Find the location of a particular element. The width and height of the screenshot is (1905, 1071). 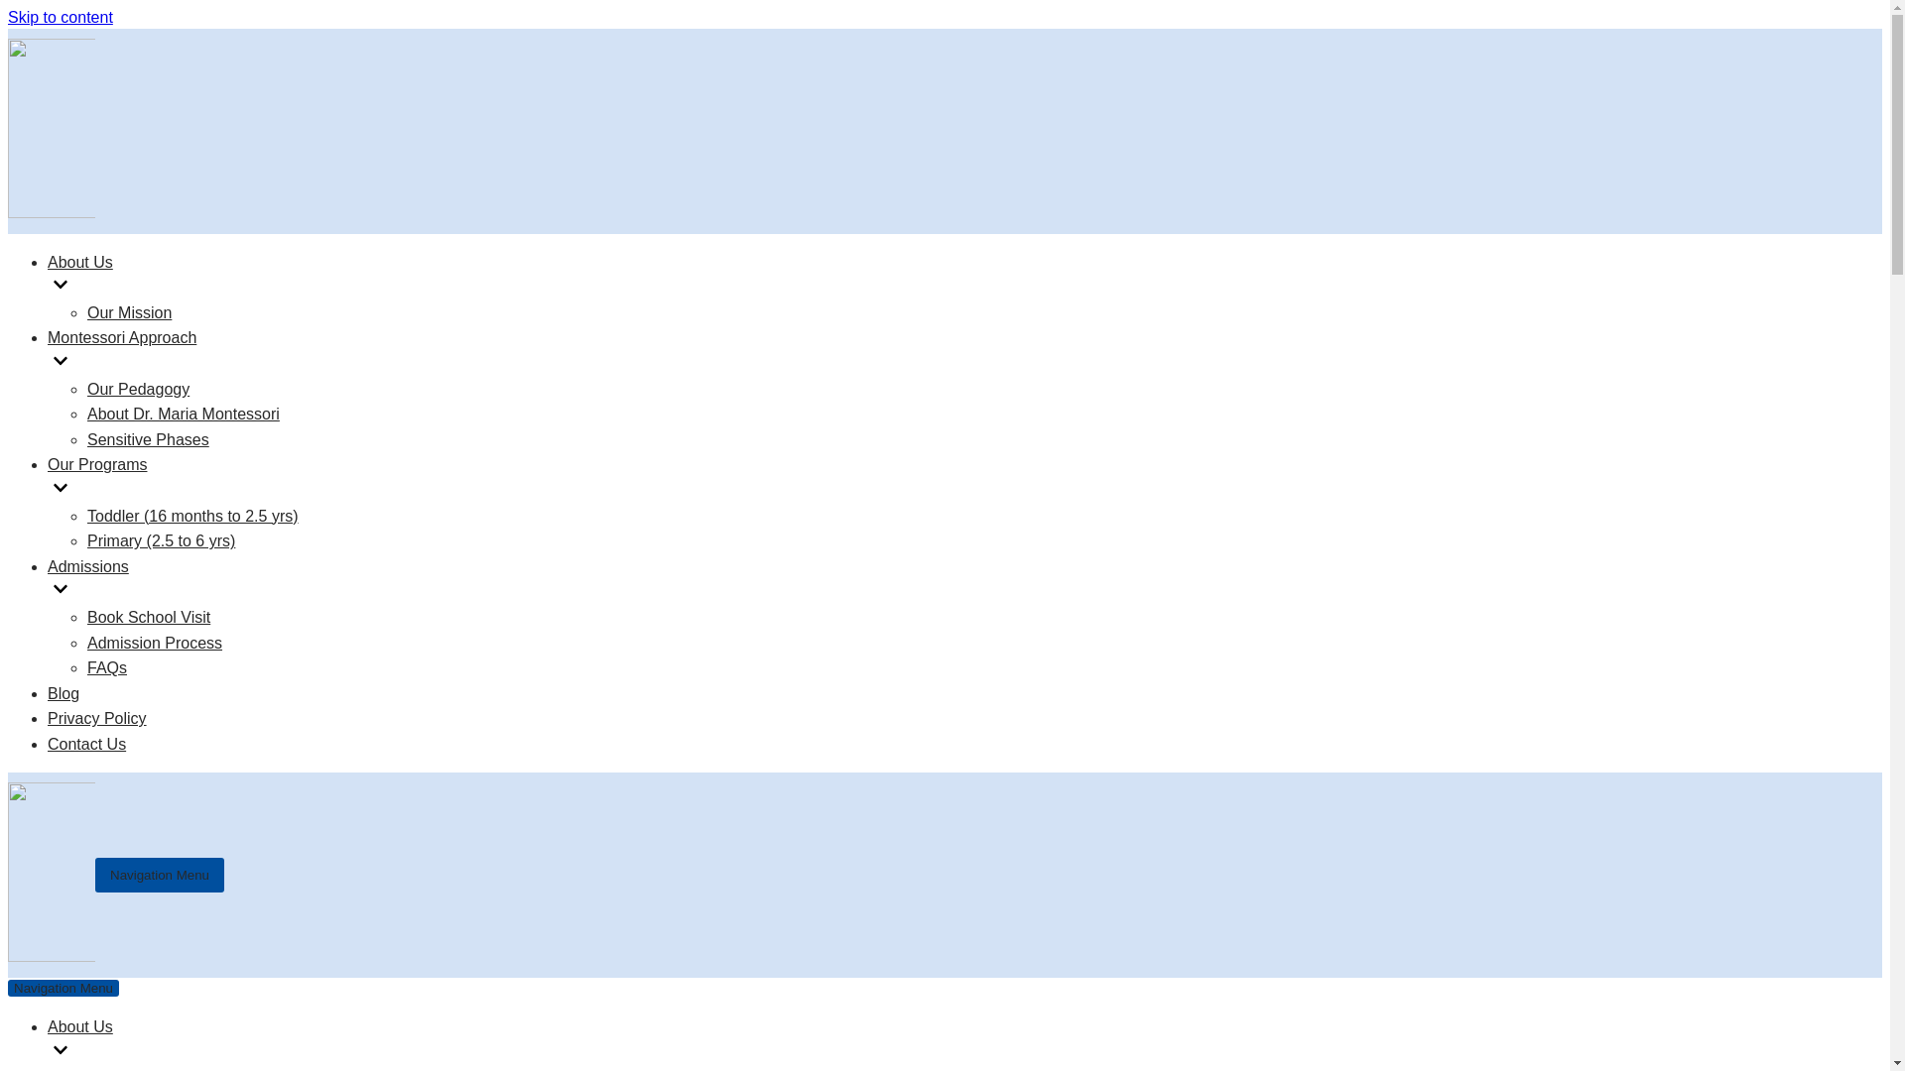

Book School Visit is located at coordinates (149, 617).